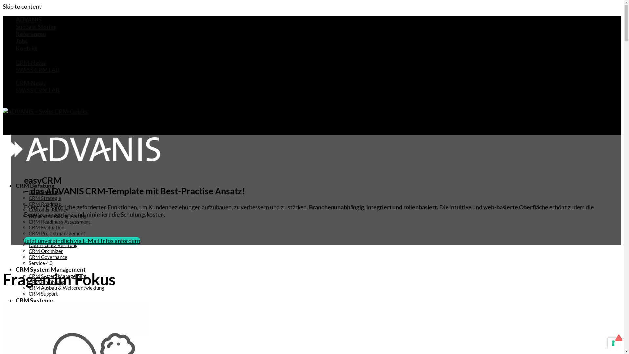  Describe the element at coordinates (57, 233) in the screenshot. I see `CRM Projektmanagement` at that location.